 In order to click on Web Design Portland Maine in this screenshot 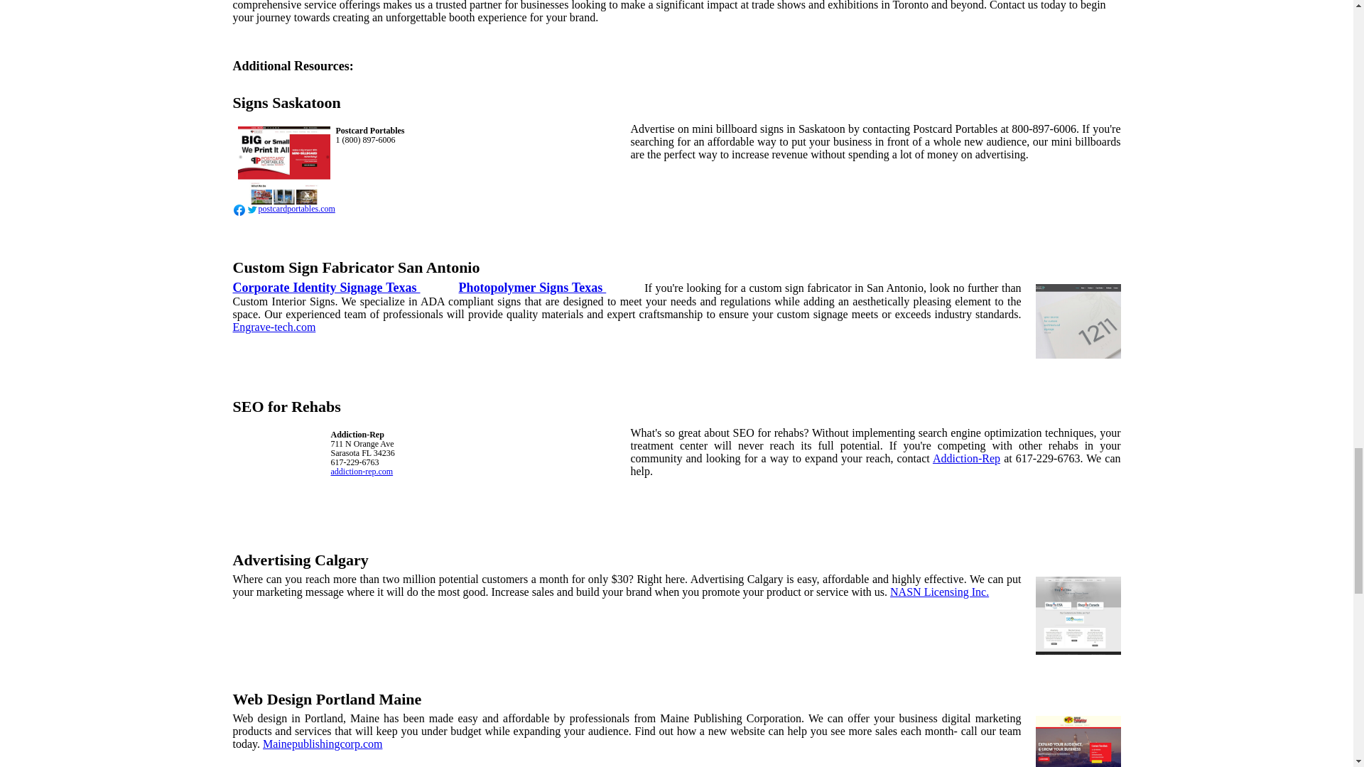, I will do `click(677, 699)`.